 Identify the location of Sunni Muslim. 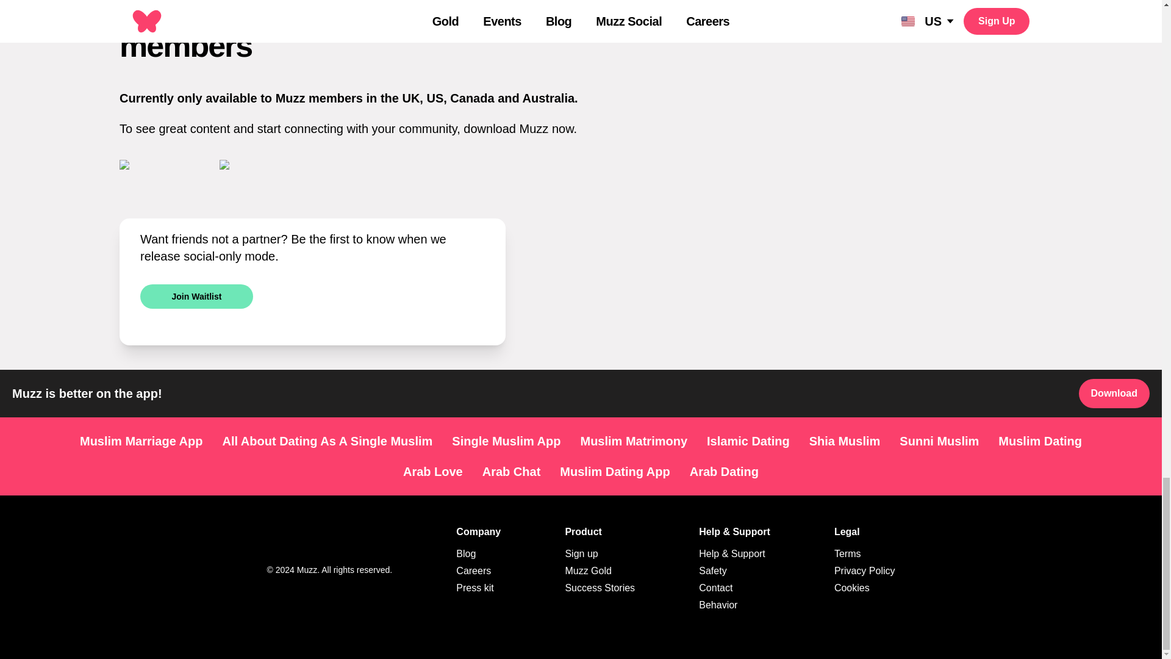
(939, 441).